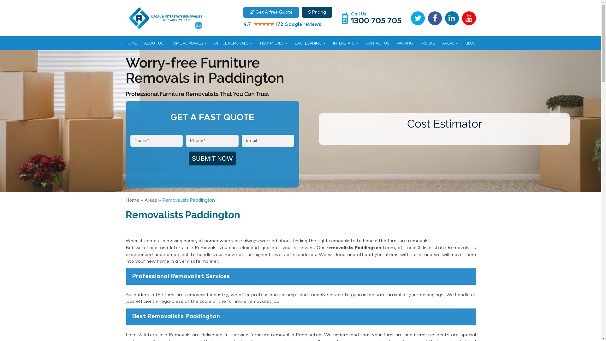 The image size is (606, 341). What do you see at coordinates (471, 43) in the screenshot?
I see `BLOG` at bounding box center [471, 43].